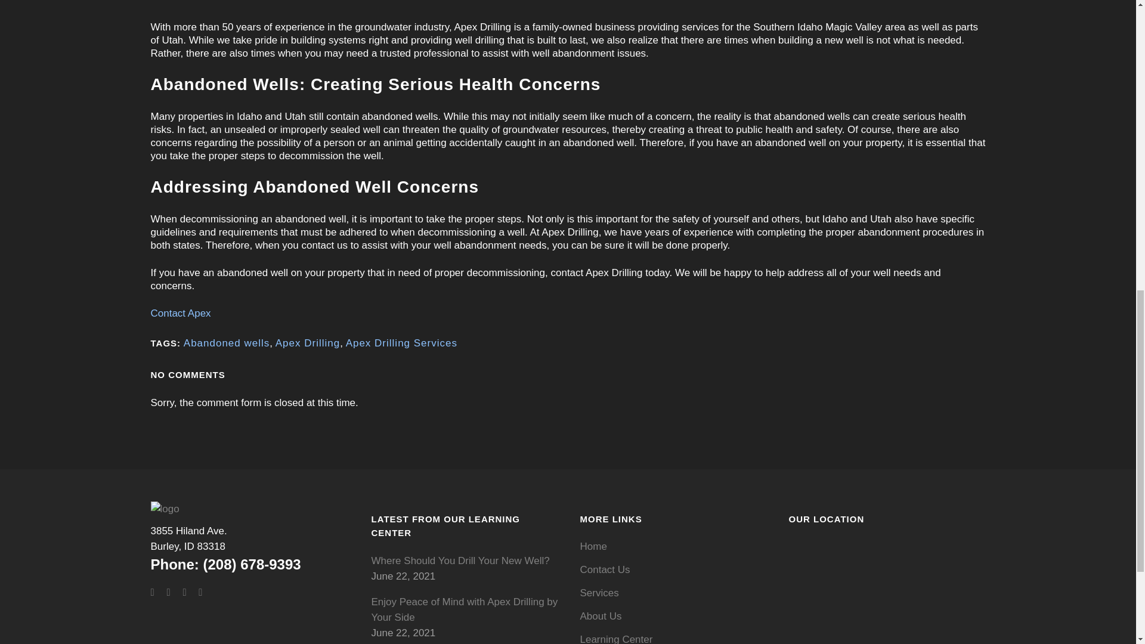 The height and width of the screenshot is (644, 1145). What do you see at coordinates (188, 538) in the screenshot?
I see `Abandoned wells` at bounding box center [188, 538].